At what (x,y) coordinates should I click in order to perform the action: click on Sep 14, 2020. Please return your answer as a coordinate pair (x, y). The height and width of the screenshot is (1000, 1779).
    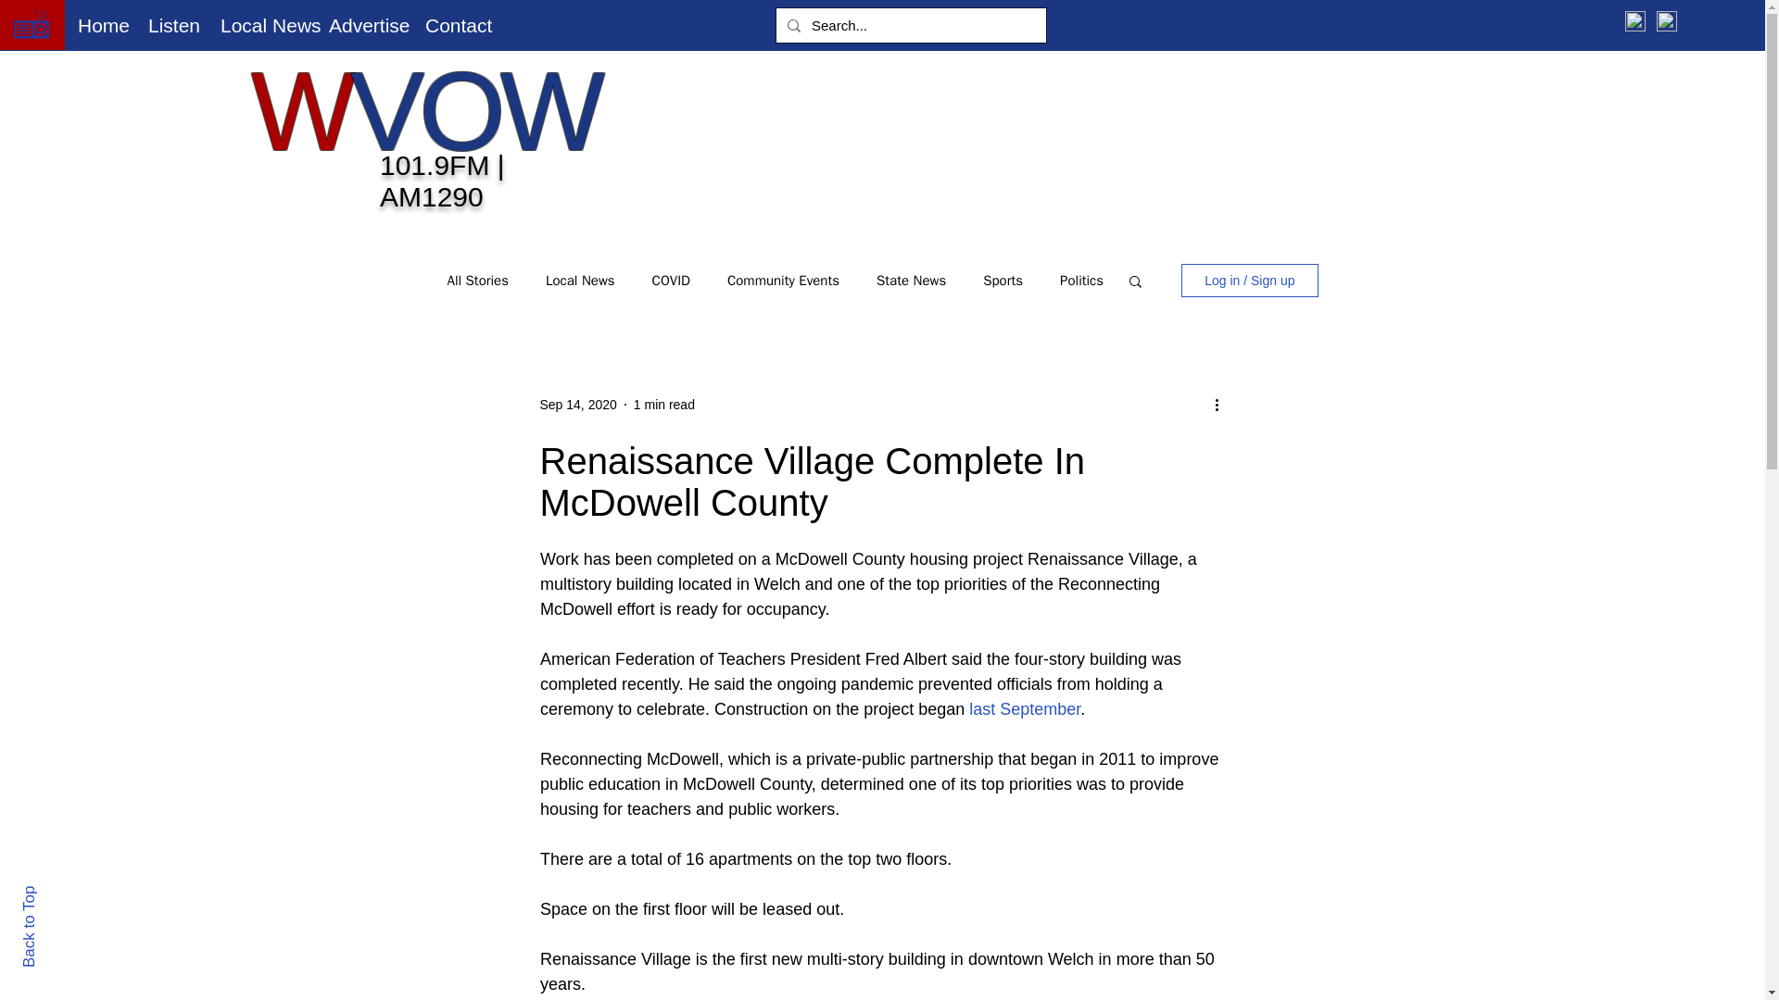
    Looking at the image, I should click on (576, 403).